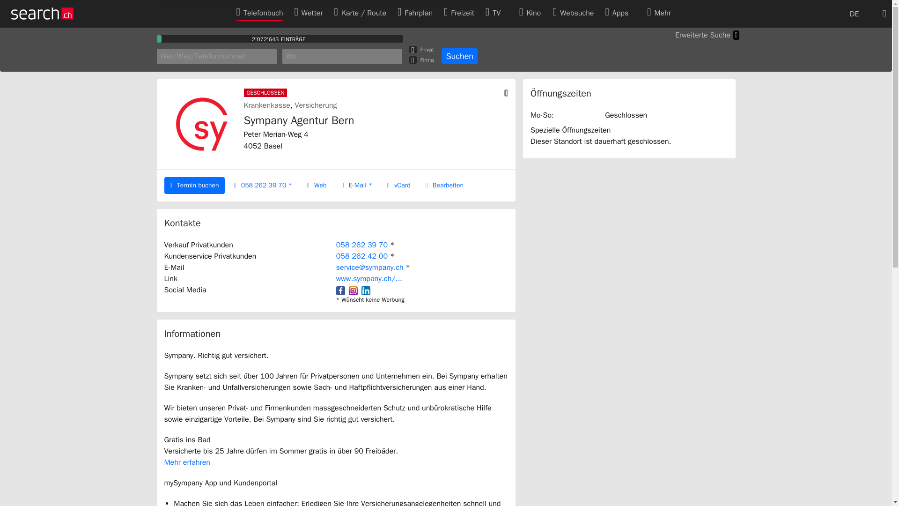 The height and width of the screenshot is (506, 899). What do you see at coordinates (342, 56) in the screenshot?
I see `Wo` at bounding box center [342, 56].